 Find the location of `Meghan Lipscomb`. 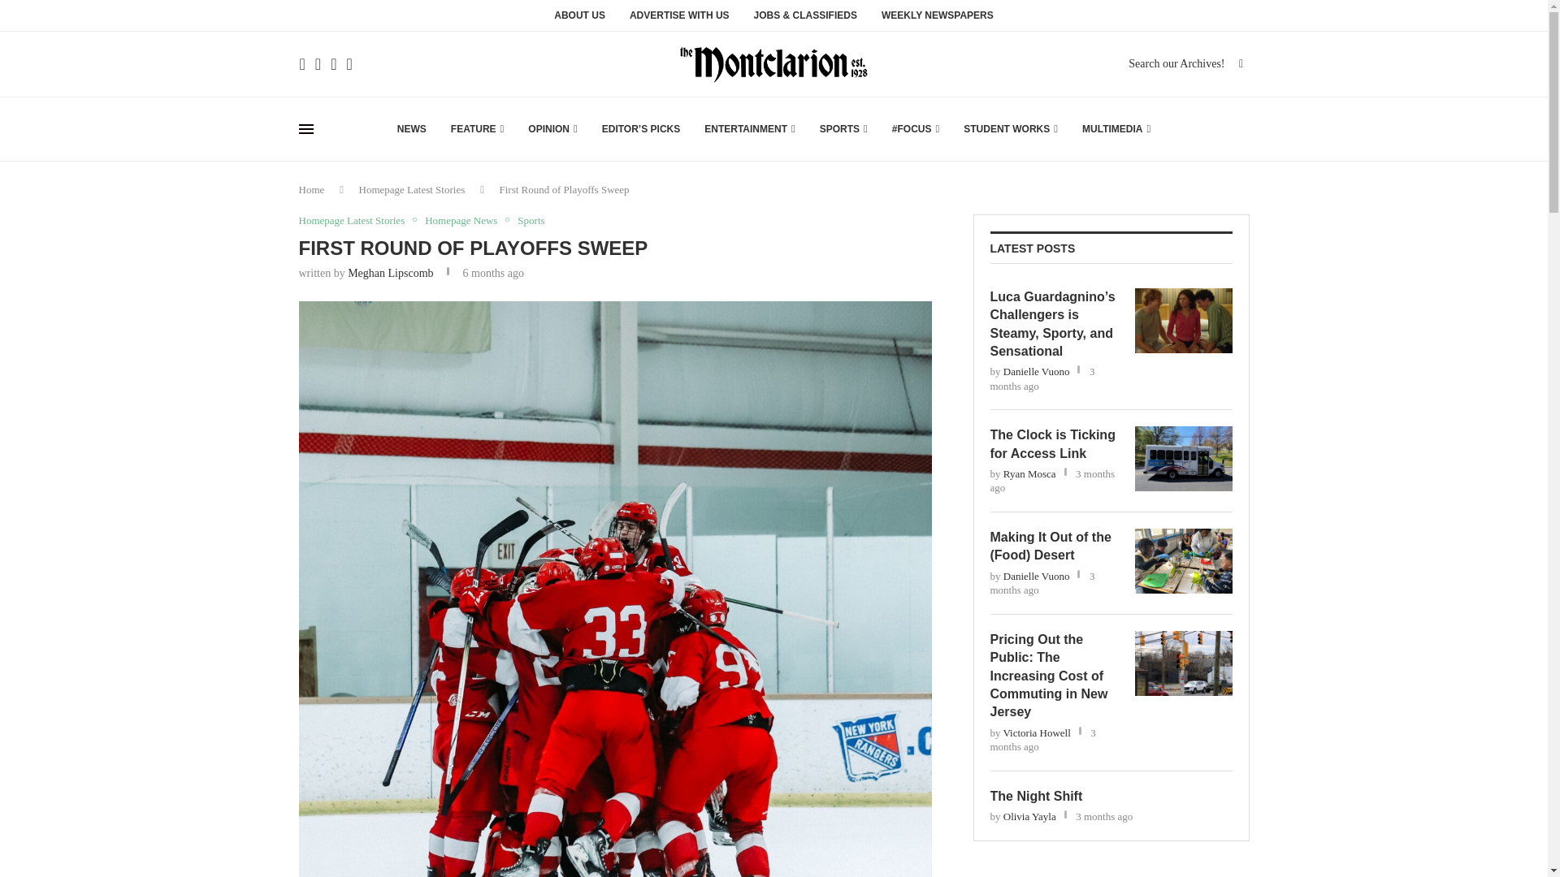

Meghan Lipscomb is located at coordinates (390, 273).